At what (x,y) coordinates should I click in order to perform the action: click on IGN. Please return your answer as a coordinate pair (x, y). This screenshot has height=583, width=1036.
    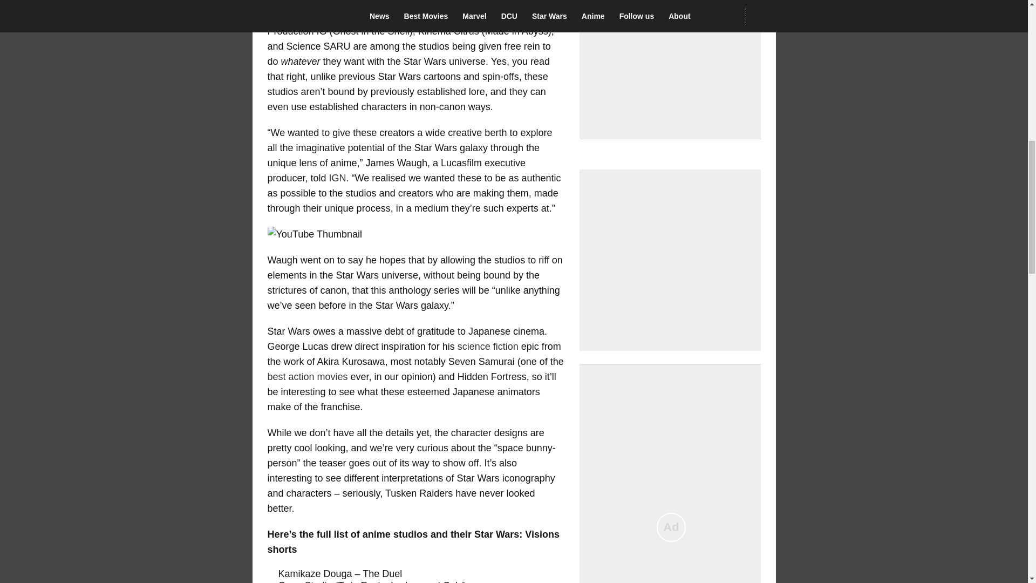
    Looking at the image, I should click on (338, 178).